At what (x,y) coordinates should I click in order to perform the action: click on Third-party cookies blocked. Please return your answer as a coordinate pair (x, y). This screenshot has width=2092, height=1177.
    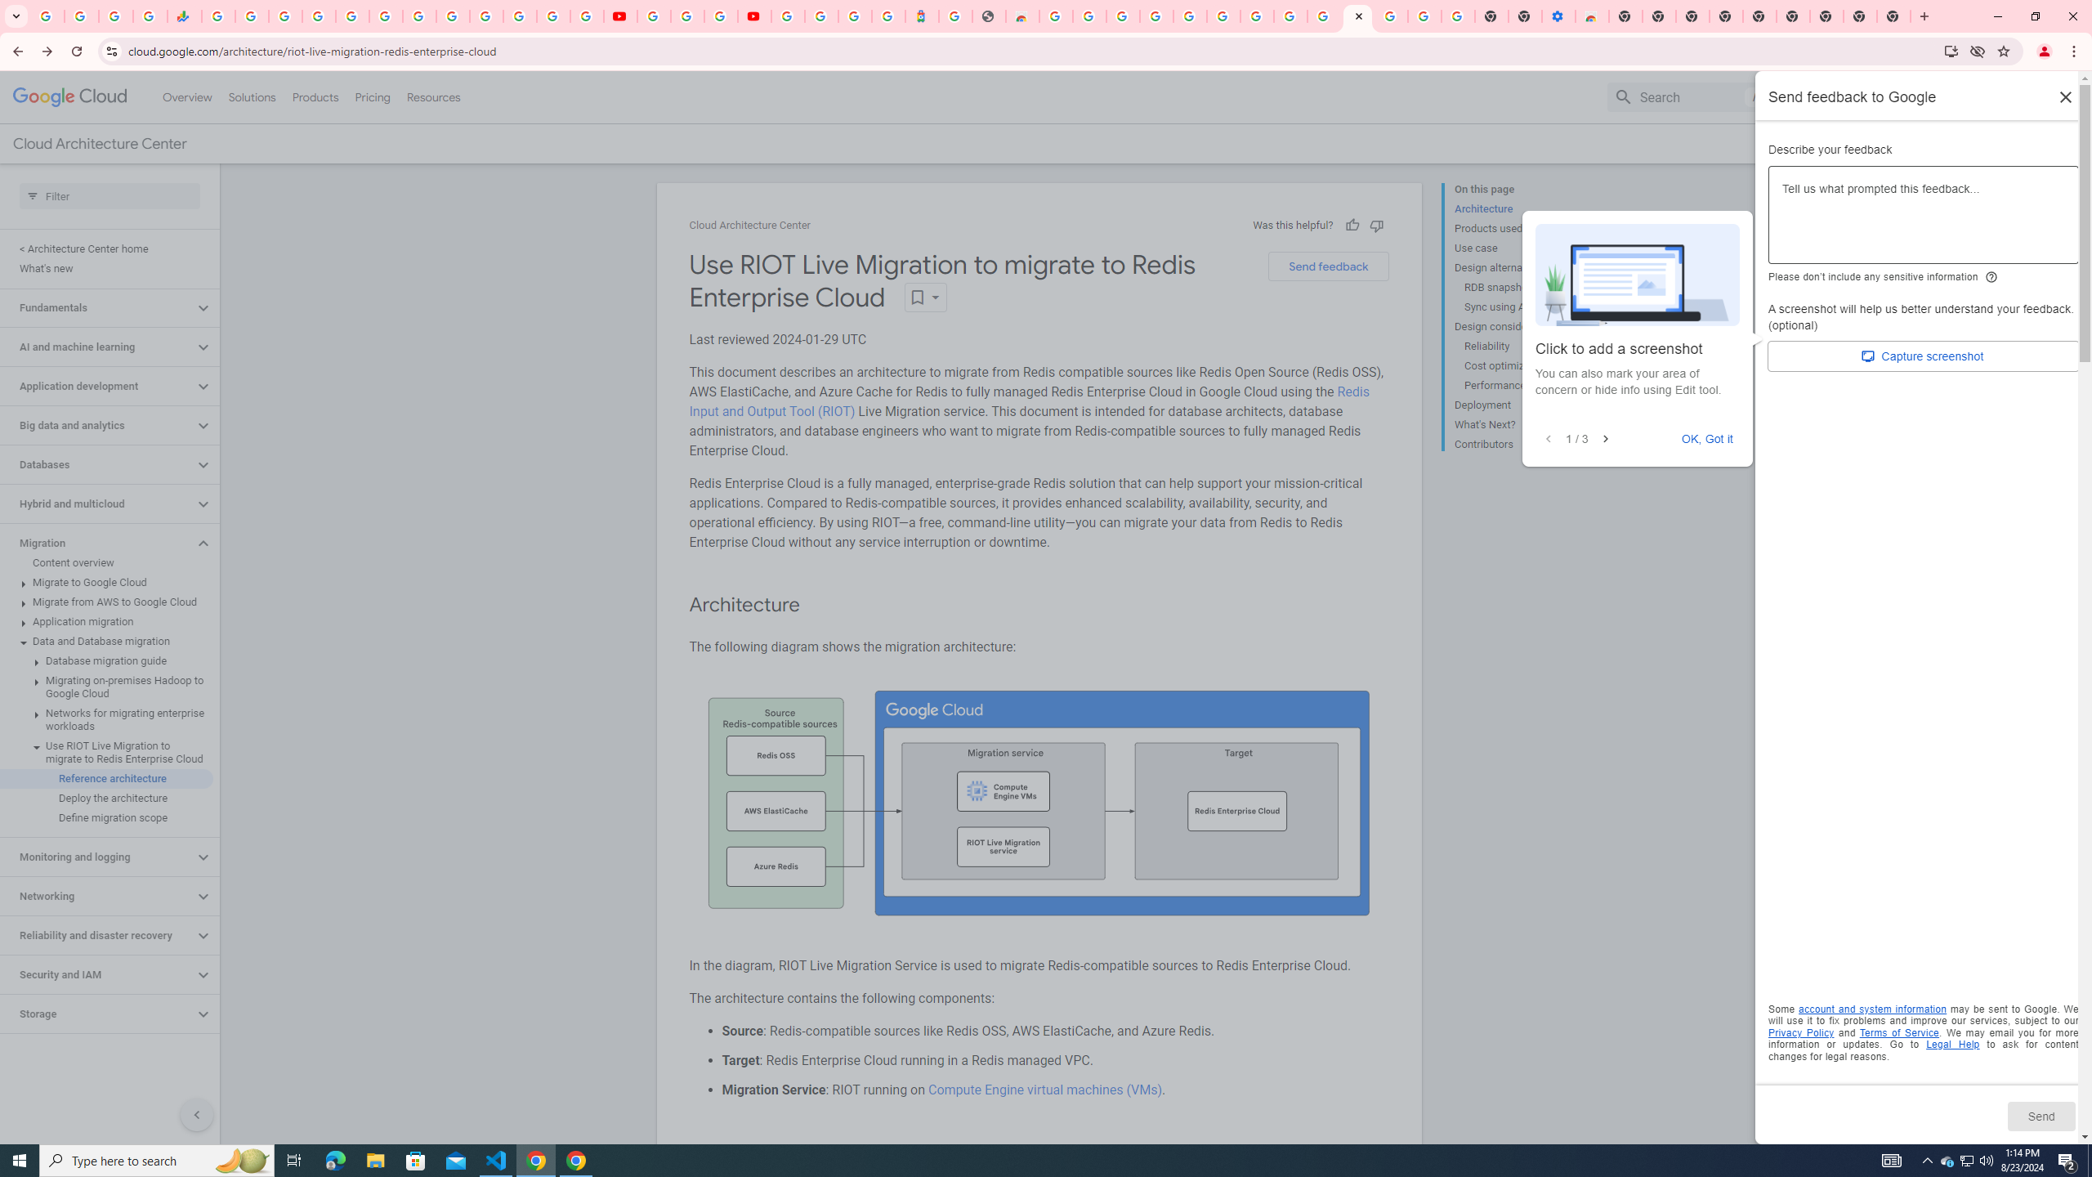
    Looking at the image, I should click on (1978, 51).